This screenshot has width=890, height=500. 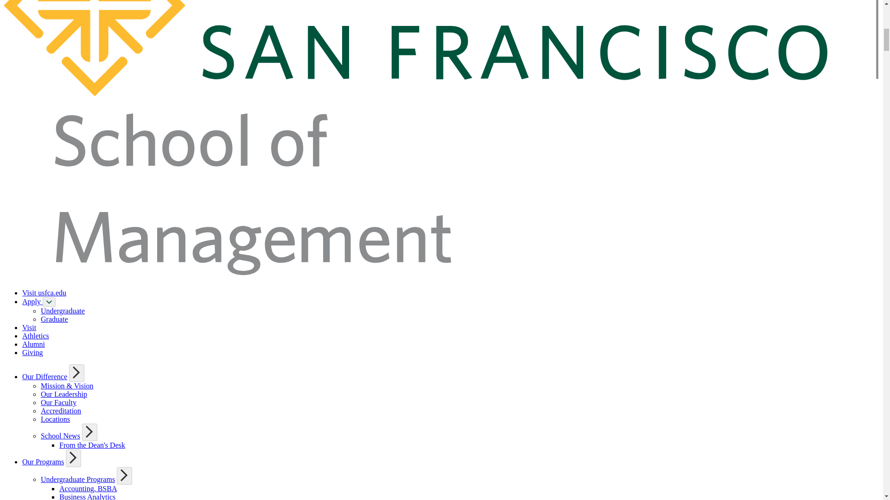 I want to click on Undergraduate Programs, so click(x=78, y=480).